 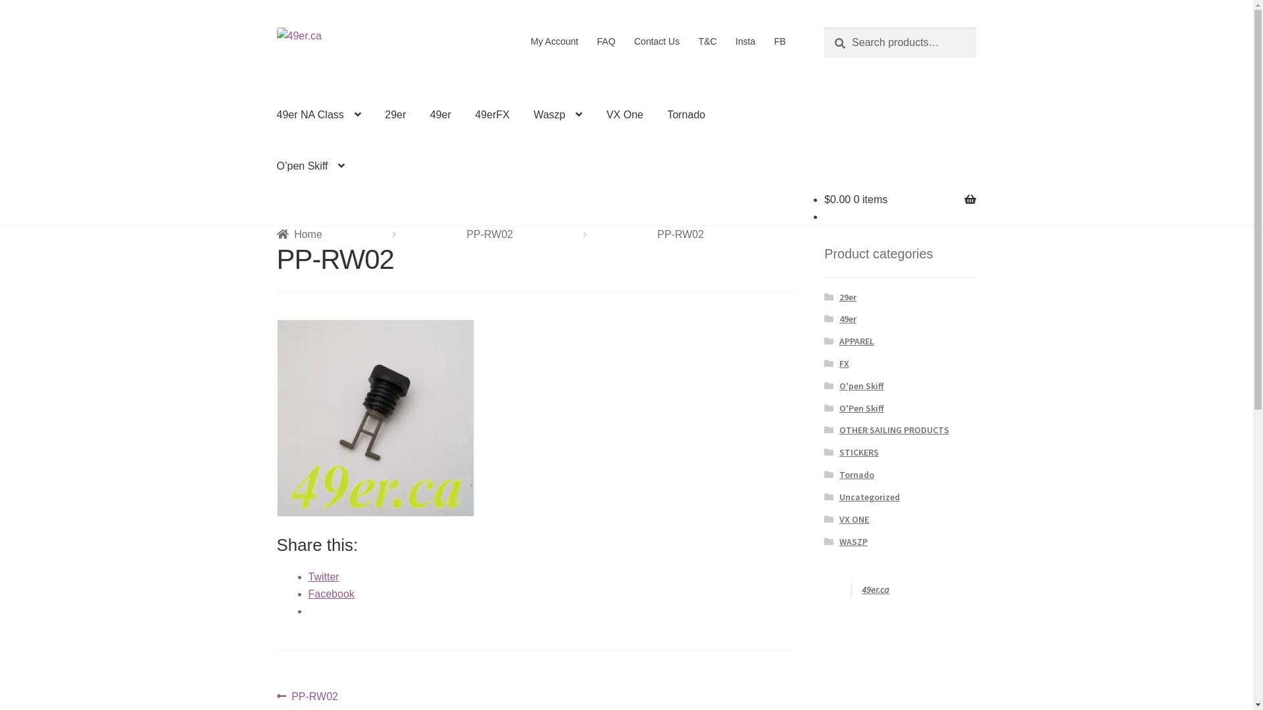 I want to click on STICKERS, so click(x=859, y=452).